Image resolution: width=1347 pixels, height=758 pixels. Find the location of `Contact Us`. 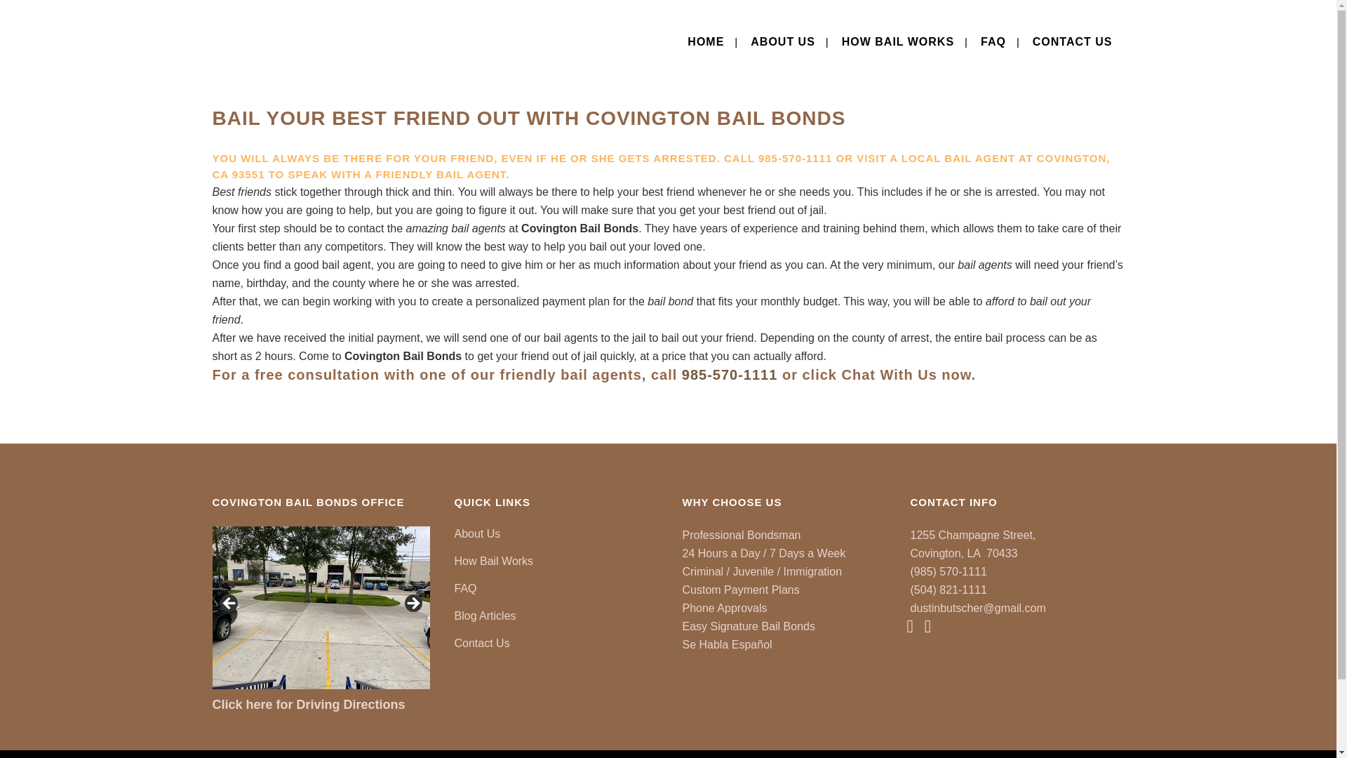

Contact Us is located at coordinates (558, 643).